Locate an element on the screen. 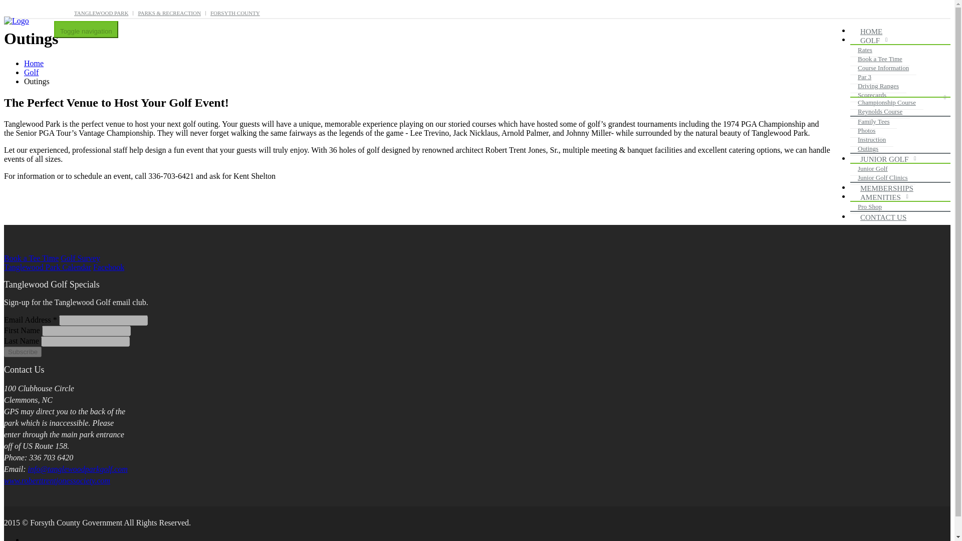  AMENITIES is located at coordinates (883, 197).